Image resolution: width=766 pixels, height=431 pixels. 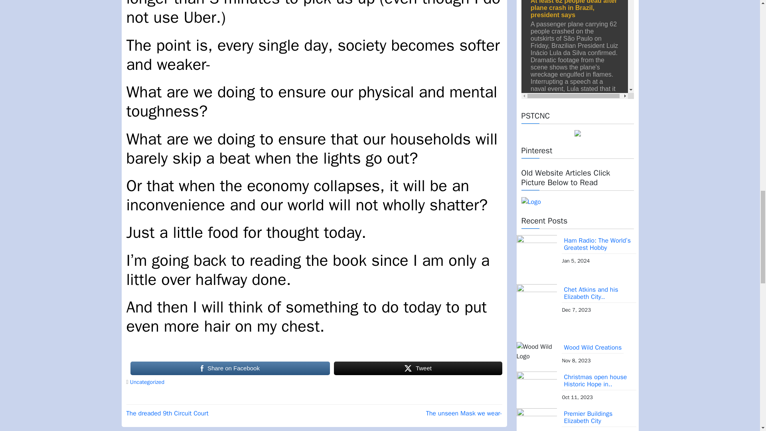 What do you see at coordinates (592, 348) in the screenshot?
I see `Wood Wild Creations` at bounding box center [592, 348].